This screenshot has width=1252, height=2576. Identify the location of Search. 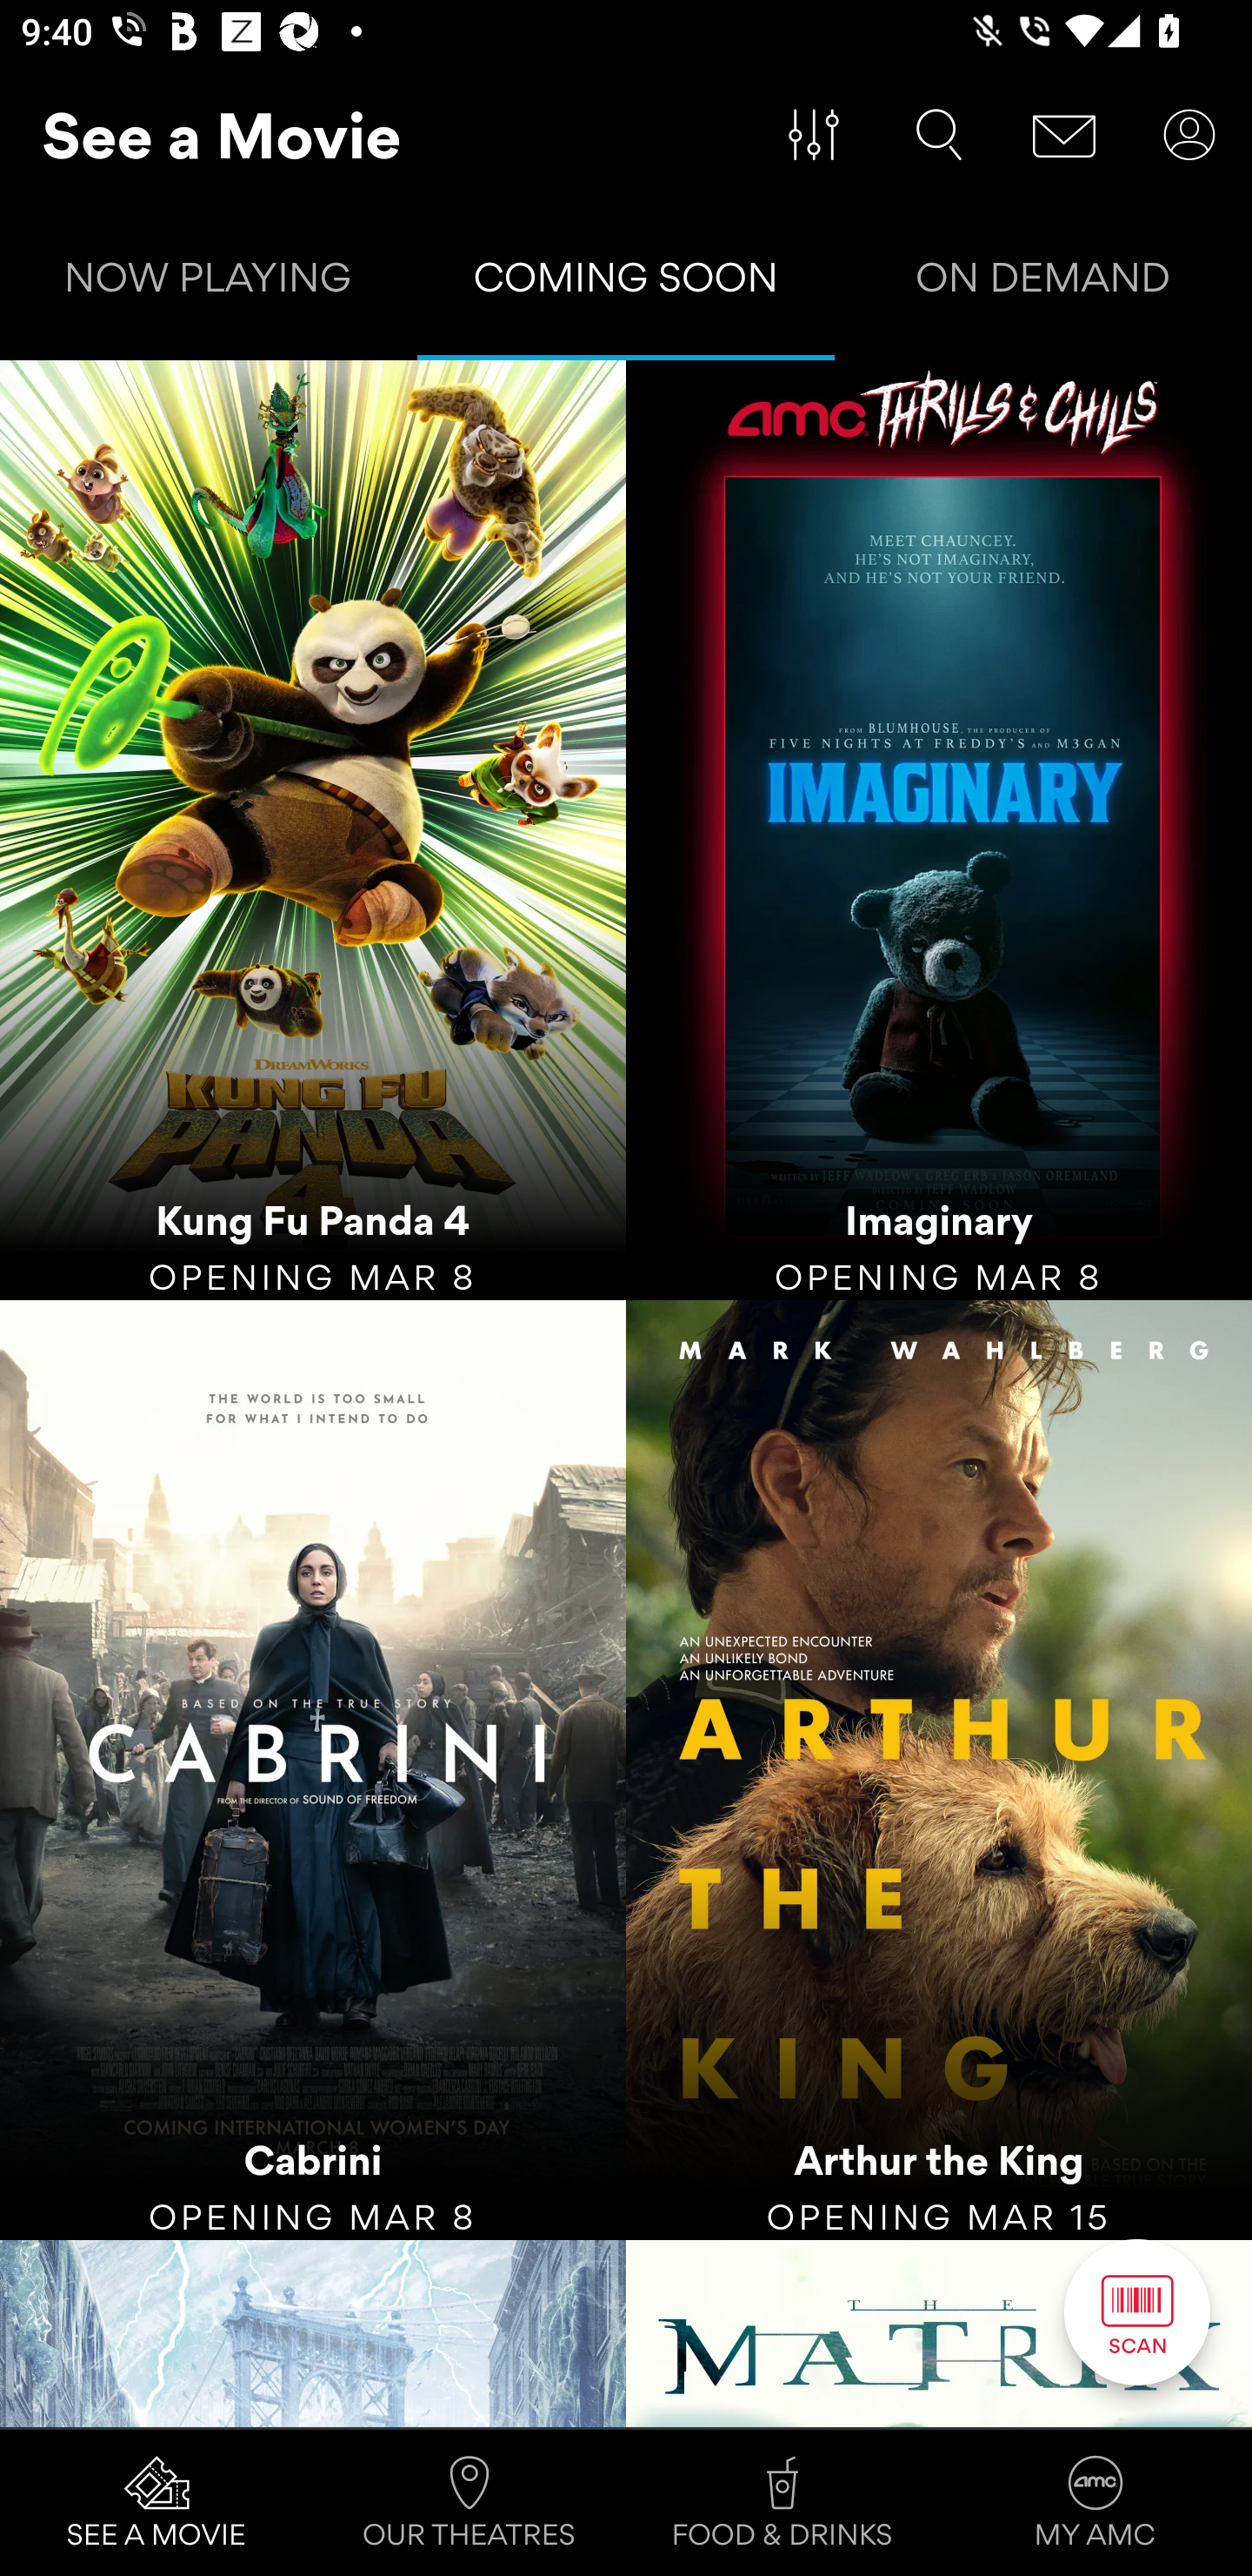
(939, 135).